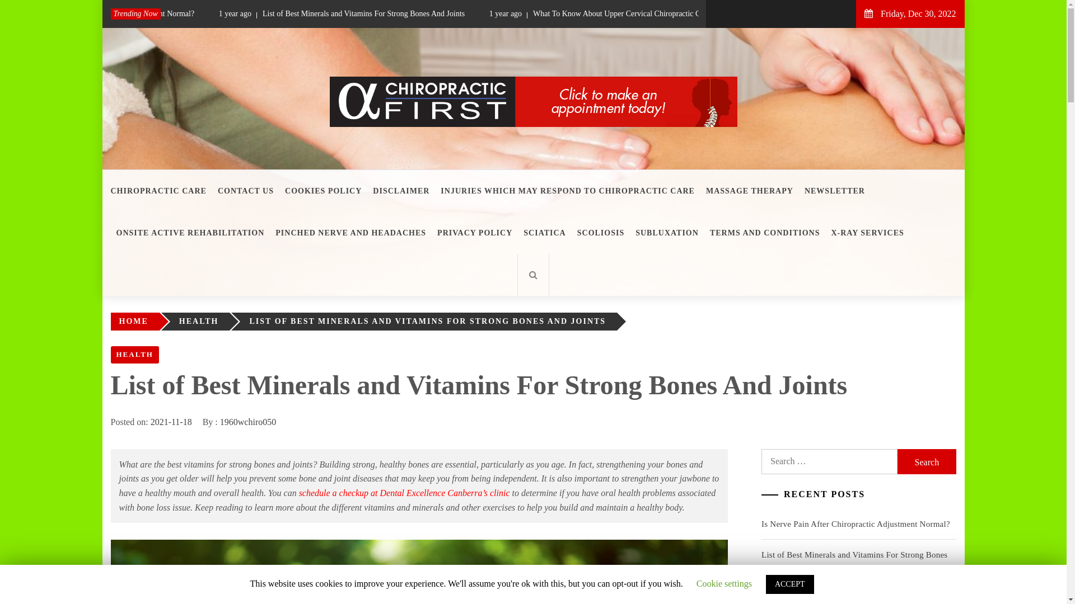 The height and width of the screenshot is (604, 1075). Describe the element at coordinates (202, 321) in the screenshot. I see `HEALTH` at that location.